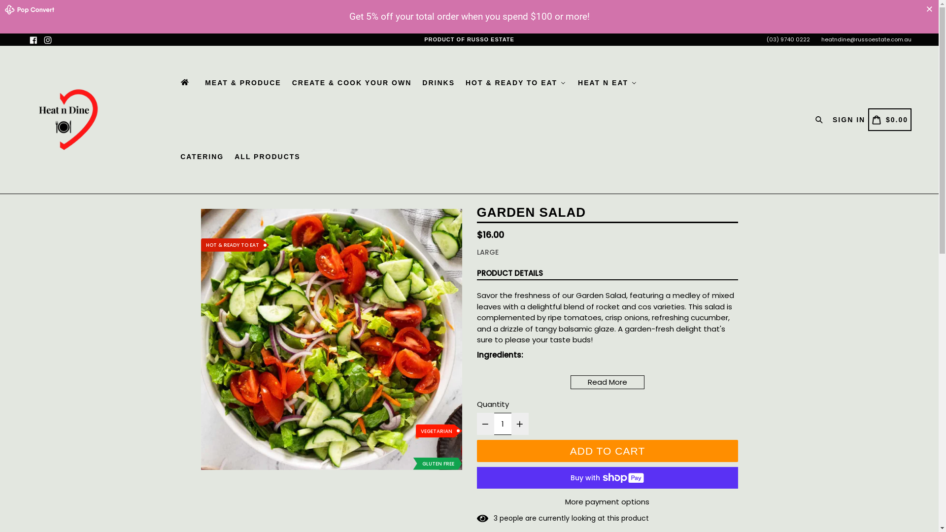  What do you see at coordinates (48, 7) in the screenshot?
I see `Instagram` at bounding box center [48, 7].